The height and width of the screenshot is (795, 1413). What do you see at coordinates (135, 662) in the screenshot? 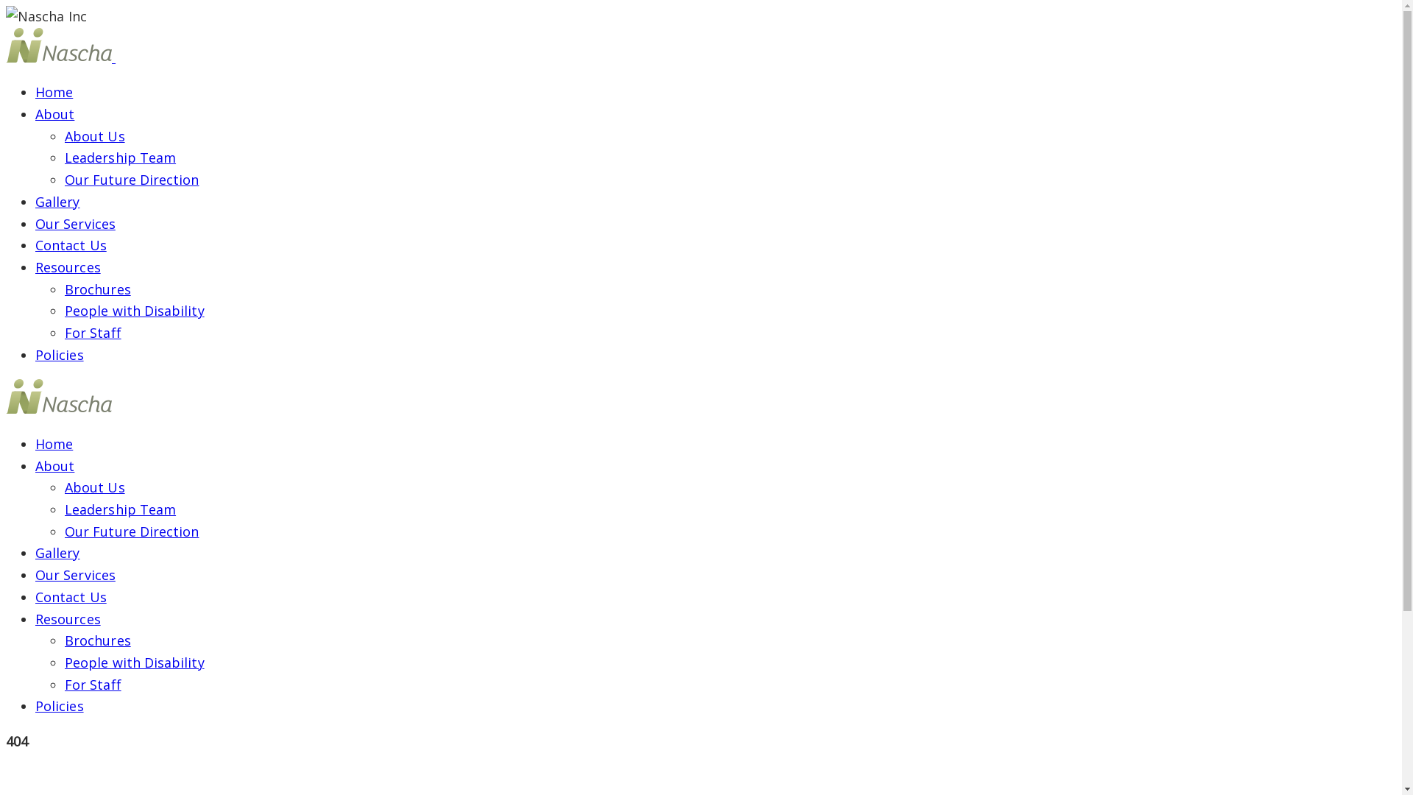
I see `People with Disability` at bounding box center [135, 662].